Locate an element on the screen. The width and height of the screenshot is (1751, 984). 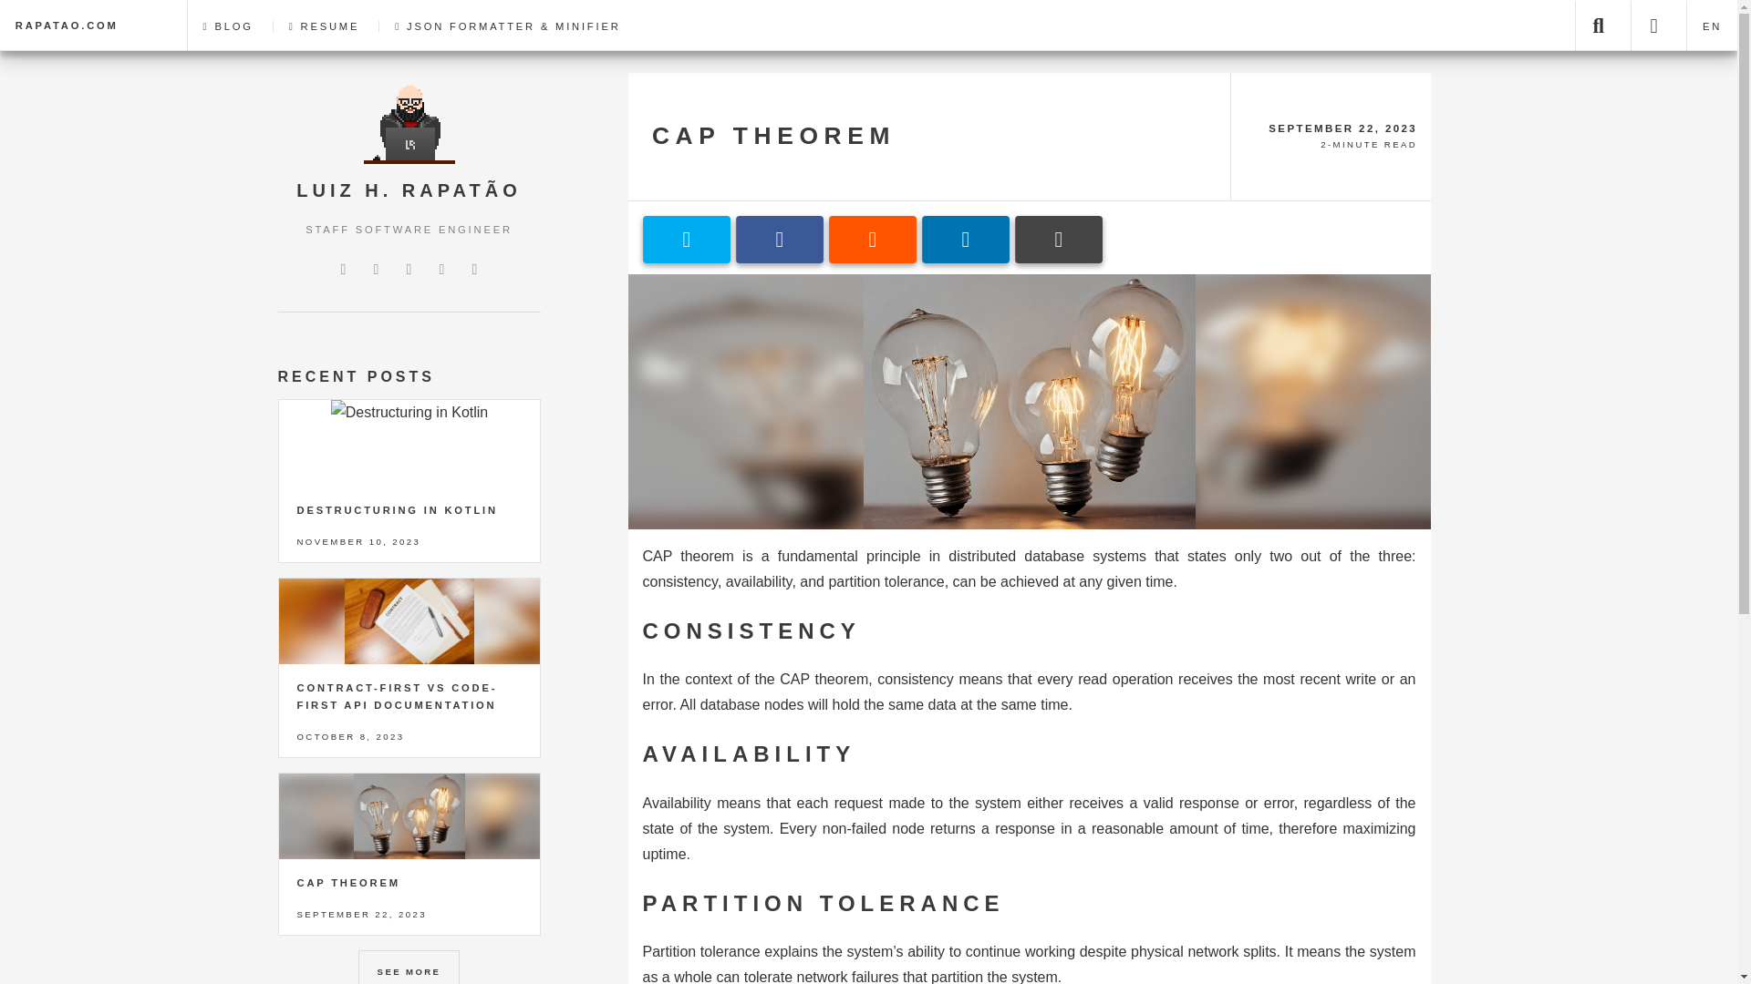
CAP THEOREM is located at coordinates (773, 135).